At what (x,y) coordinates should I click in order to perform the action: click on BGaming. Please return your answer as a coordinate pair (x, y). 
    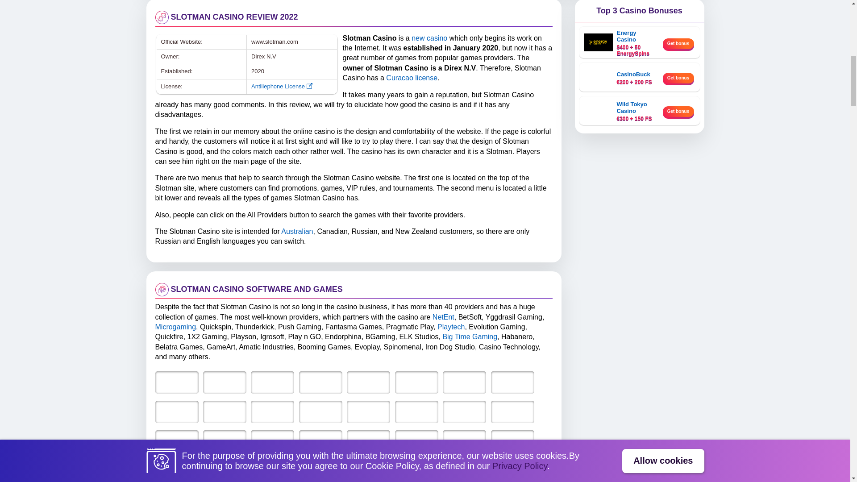
    Looking at the image, I should click on (272, 411).